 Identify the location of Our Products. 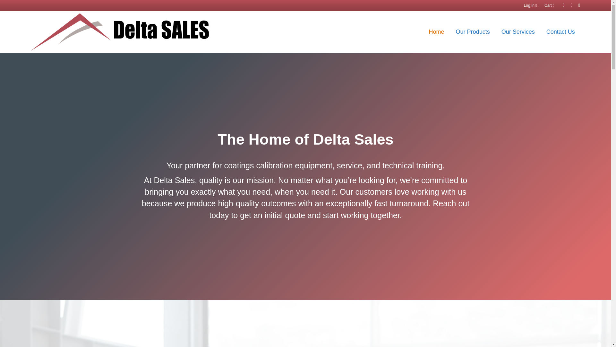
(473, 32).